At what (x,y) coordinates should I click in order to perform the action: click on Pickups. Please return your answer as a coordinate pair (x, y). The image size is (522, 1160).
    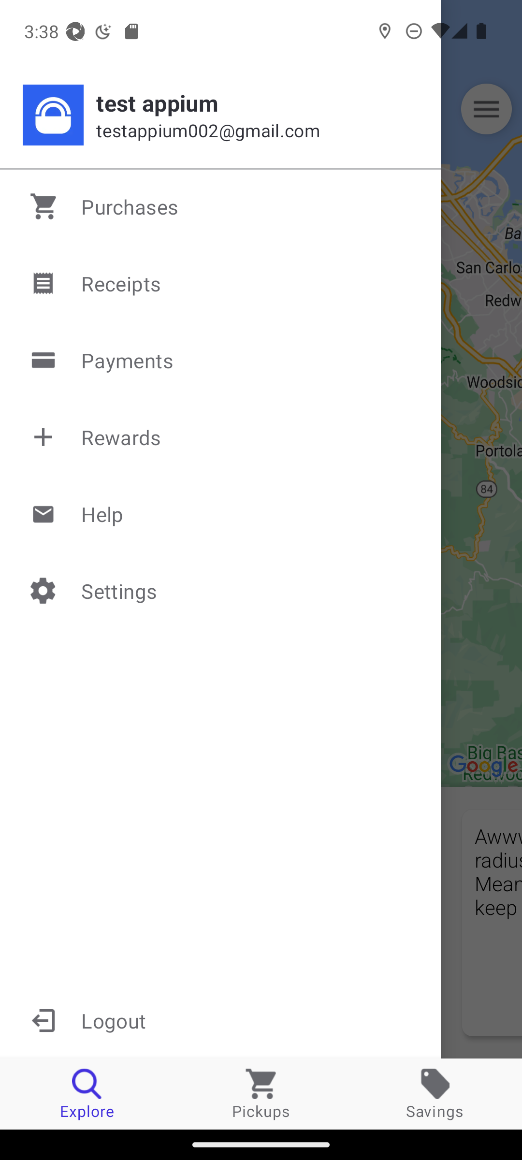
    Looking at the image, I should click on (261, 1093).